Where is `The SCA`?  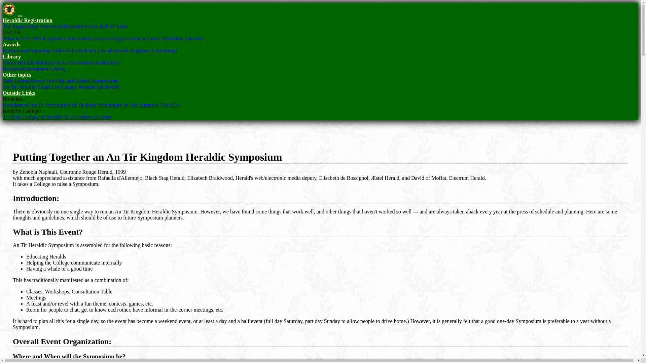 The SCA is located at coordinates (170, 105).